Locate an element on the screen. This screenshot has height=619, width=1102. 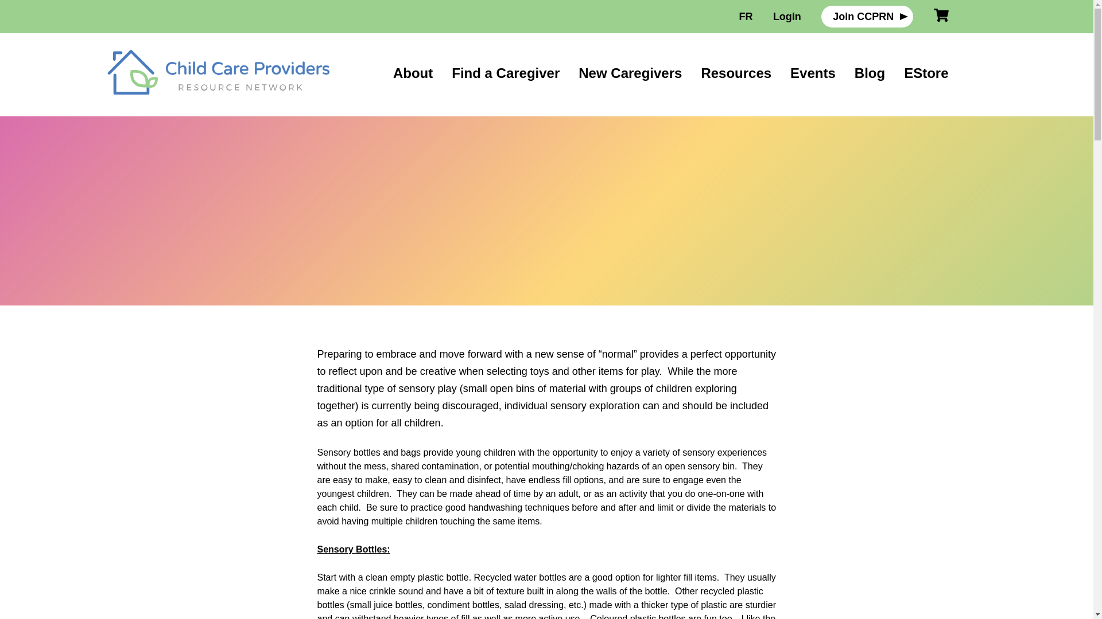
About is located at coordinates (413, 73).